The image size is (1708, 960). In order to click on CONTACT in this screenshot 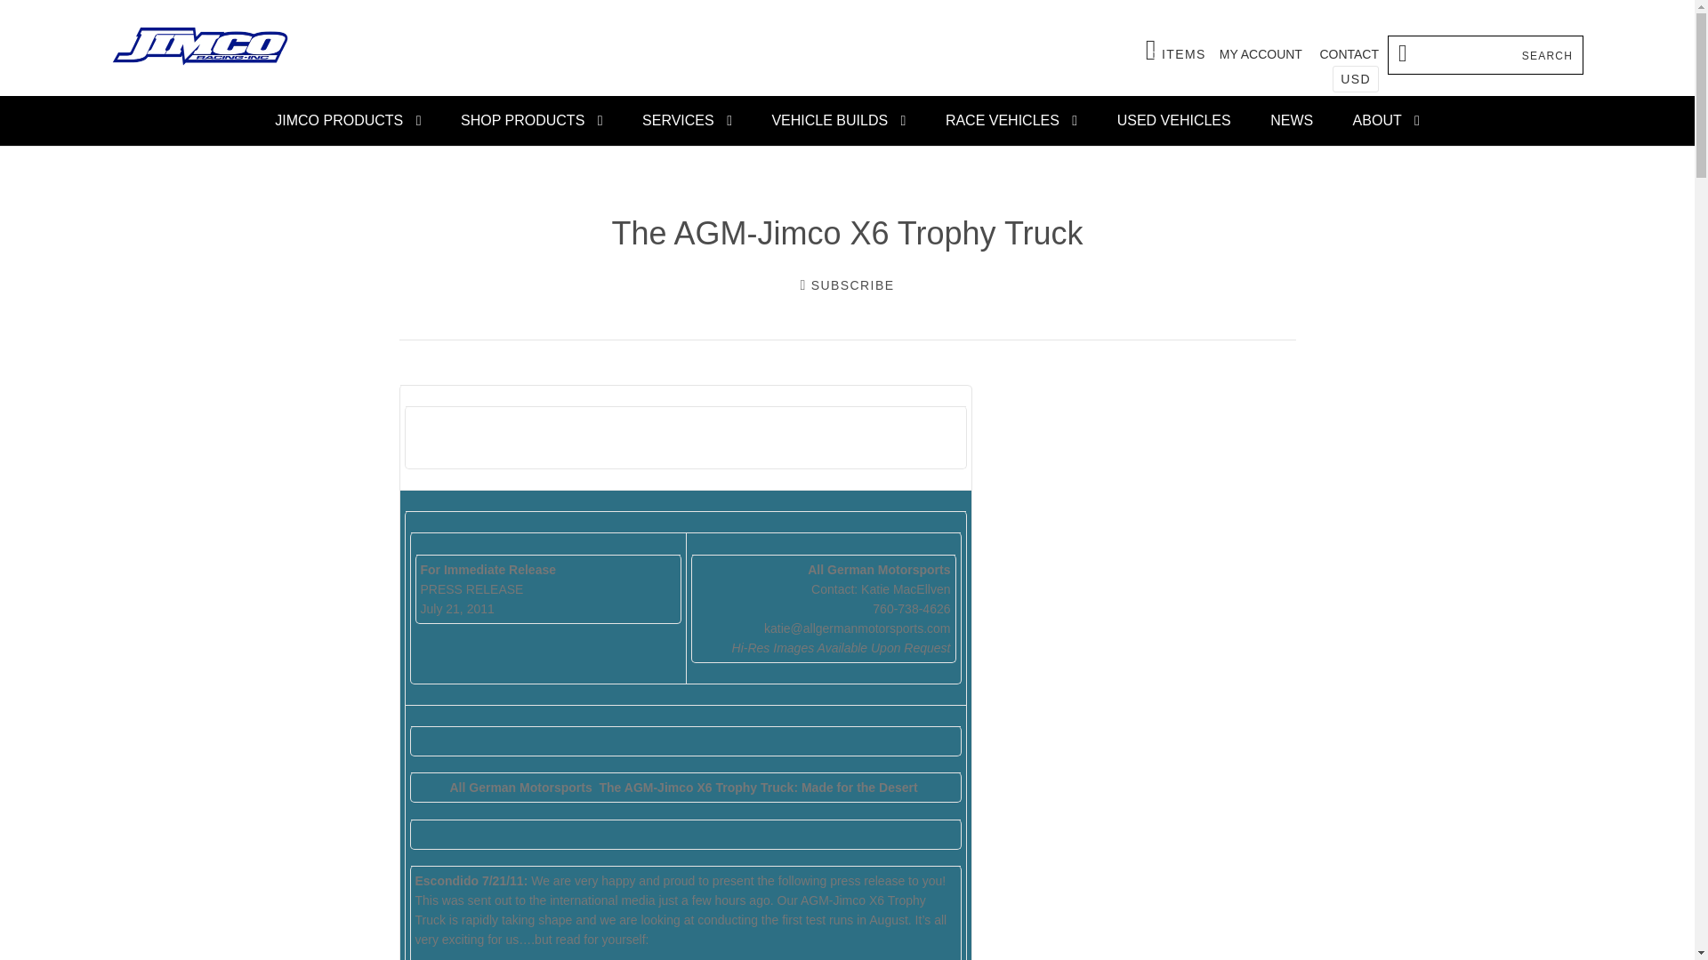, I will do `click(1349, 53)`.